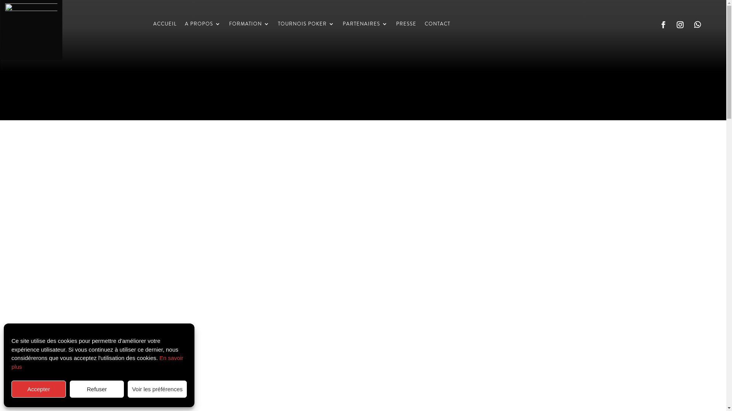 The height and width of the screenshot is (411, 732). What do you see at coordinates (249, 25) in the screenshot?
I see `FORMATION` at bounding box center [249, 25].